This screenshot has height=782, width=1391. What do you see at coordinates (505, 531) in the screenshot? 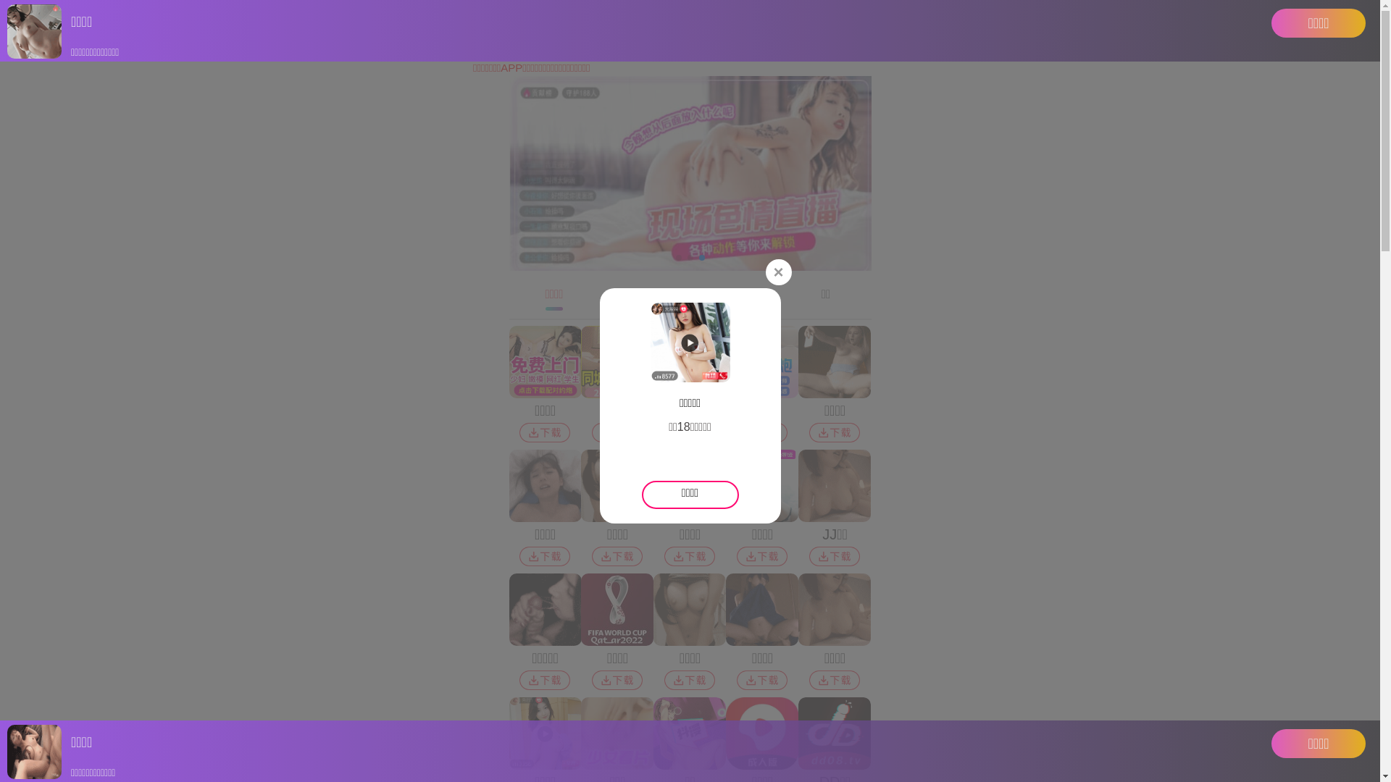
I see `2023-10-22` at bounding box center [505, 531].